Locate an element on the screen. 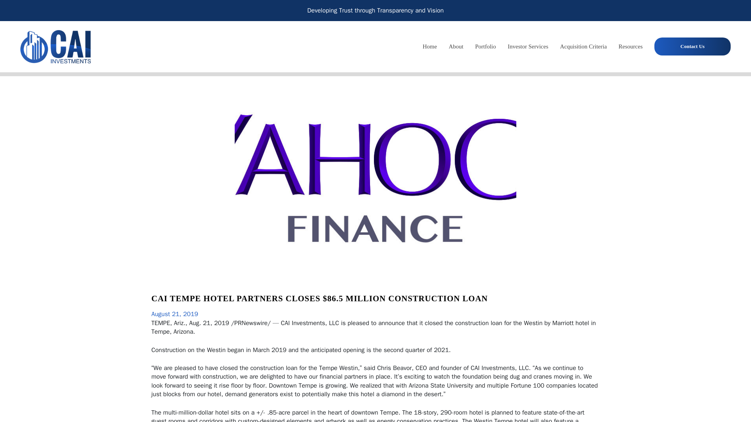 Image resolution: width=751 pixels, height=422 pixels. Acquisition Criteria is located at coordinates (583, 46).